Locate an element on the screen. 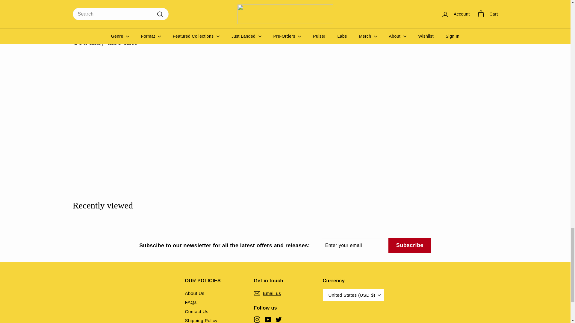  instagram is located at coordinates (257, 319).